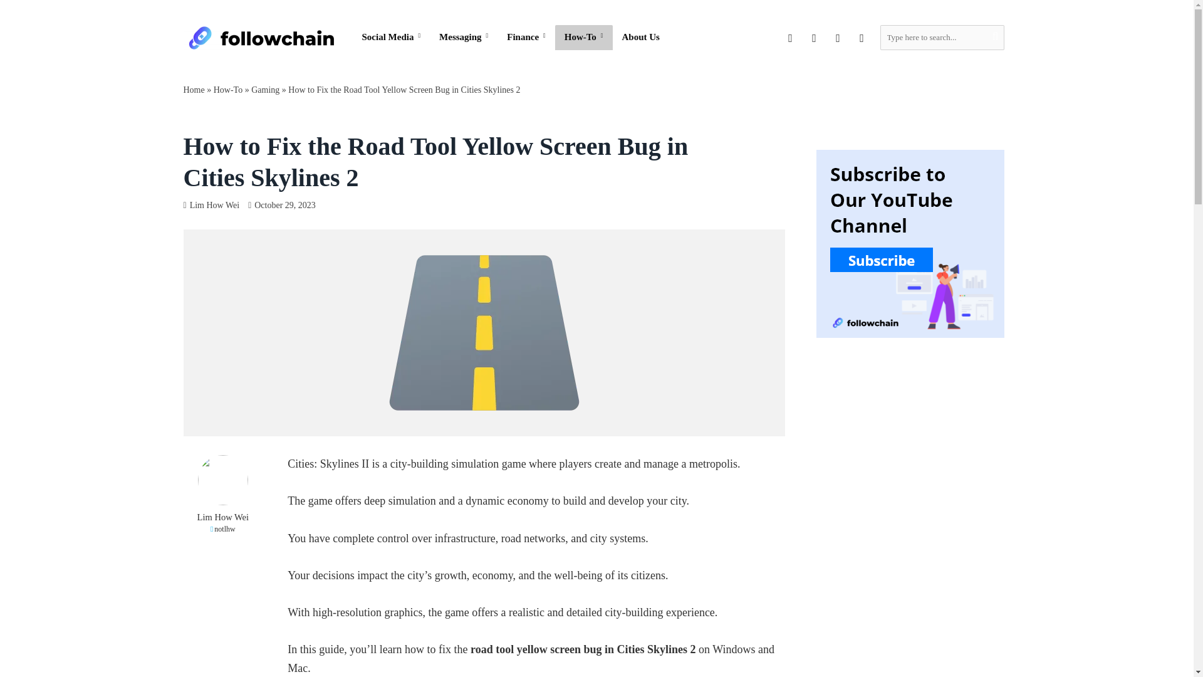  What do you see at coordinates (526, 37) in the screenshot?
I see `Finance` at bounding box center [526, 37].